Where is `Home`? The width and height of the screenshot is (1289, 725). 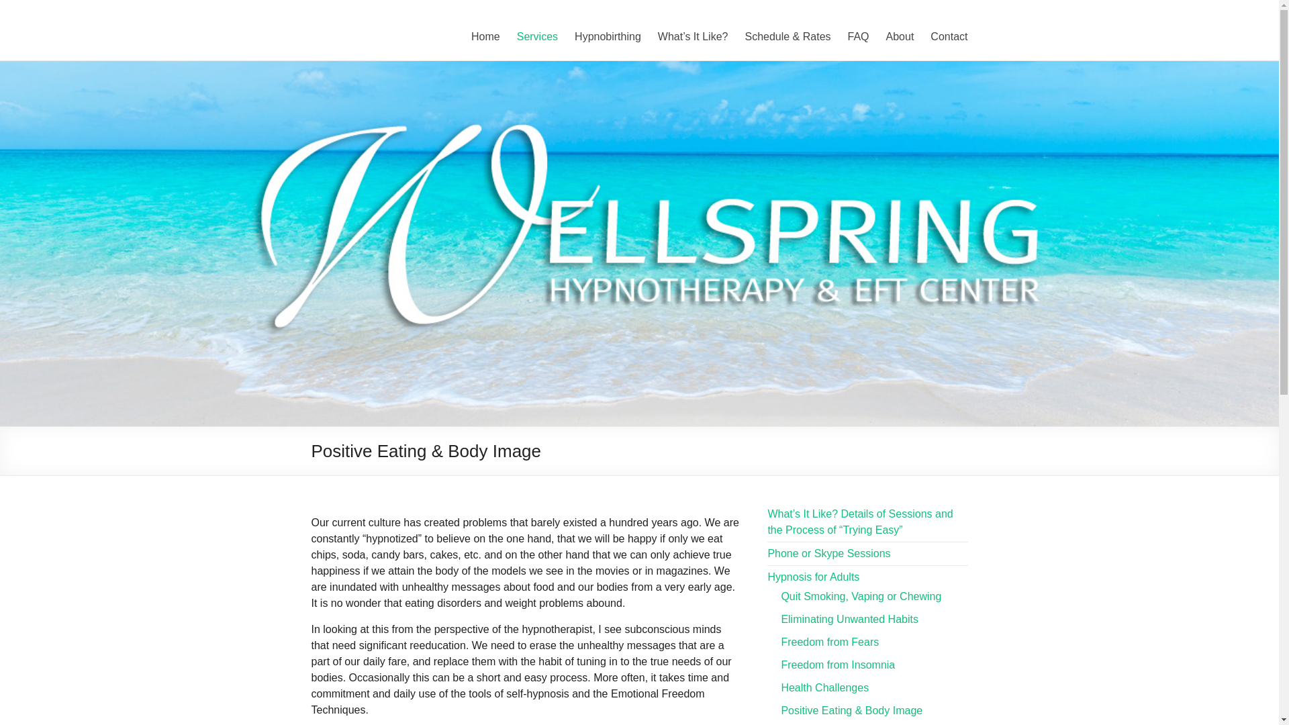 Home is located at coordinates (485, 36).